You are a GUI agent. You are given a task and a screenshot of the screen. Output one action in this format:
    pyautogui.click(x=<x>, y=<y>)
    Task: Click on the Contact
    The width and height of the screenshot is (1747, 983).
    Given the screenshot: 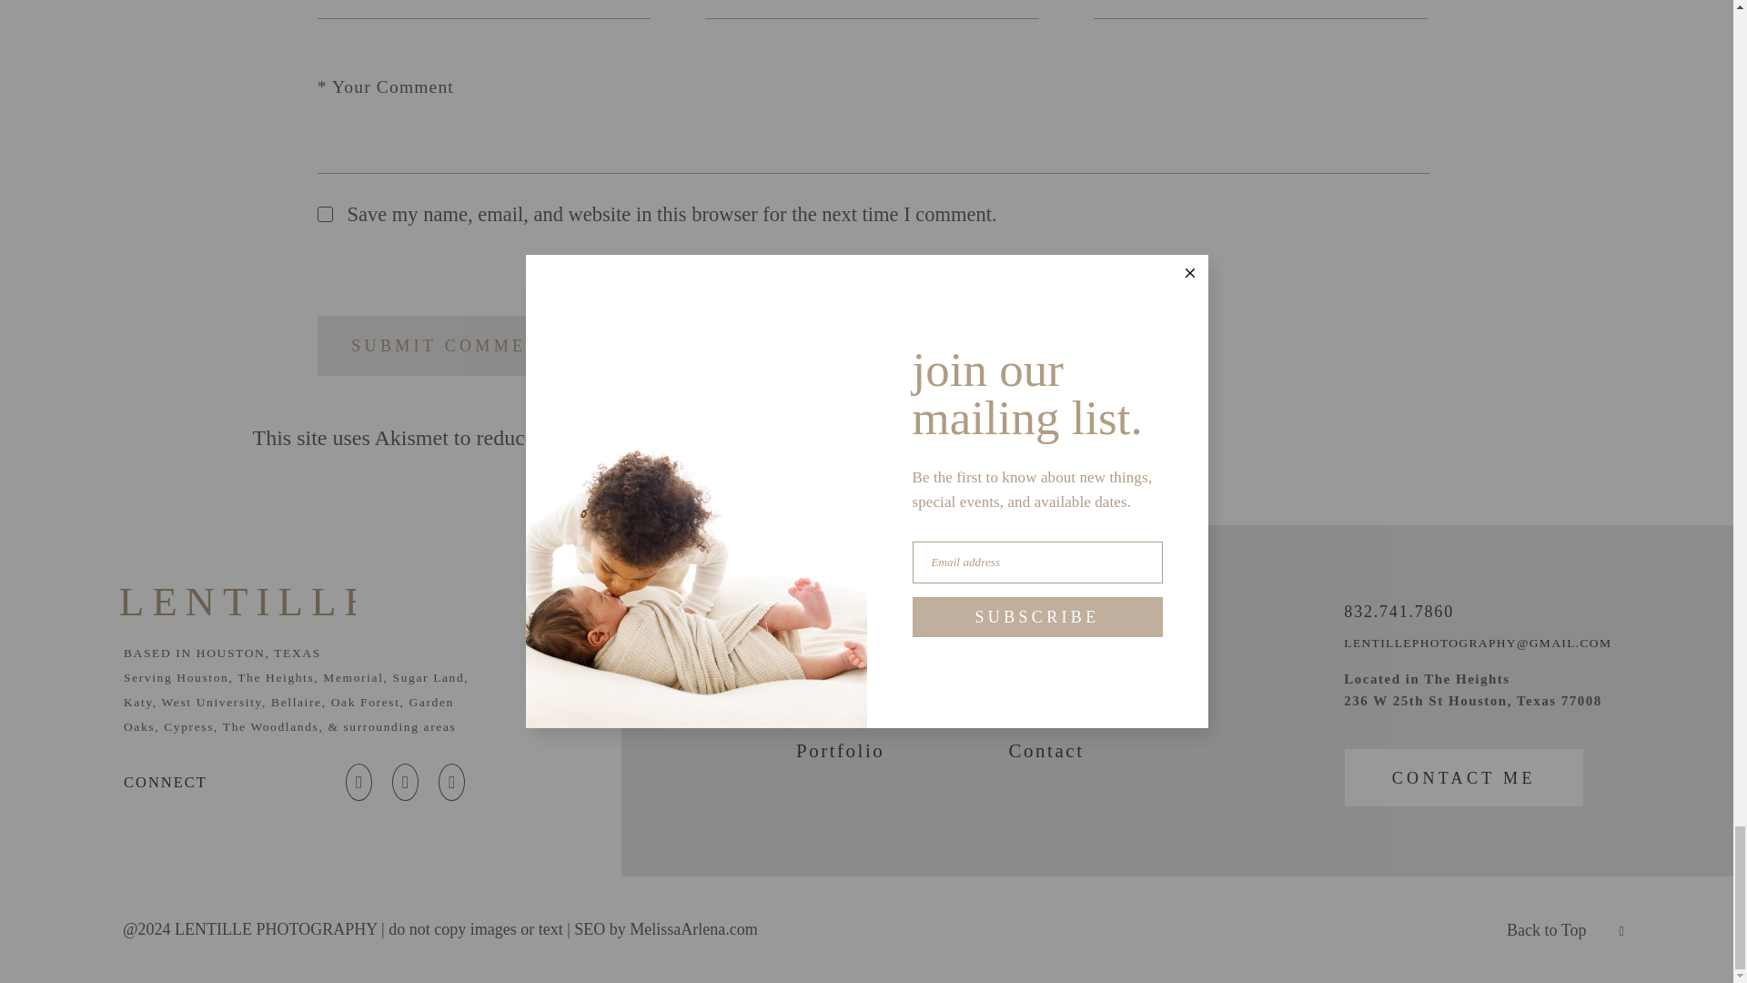 What is the action you would take?
    pyautogui.click(x=1046, y=751)
    